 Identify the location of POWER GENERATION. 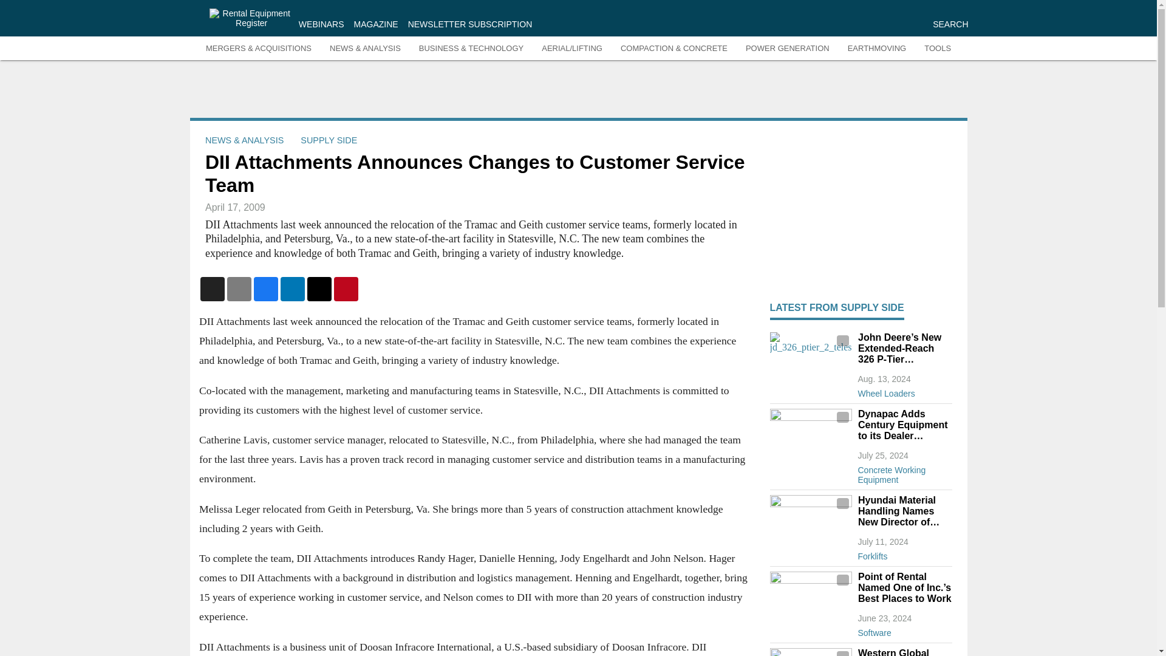
(787, 49).